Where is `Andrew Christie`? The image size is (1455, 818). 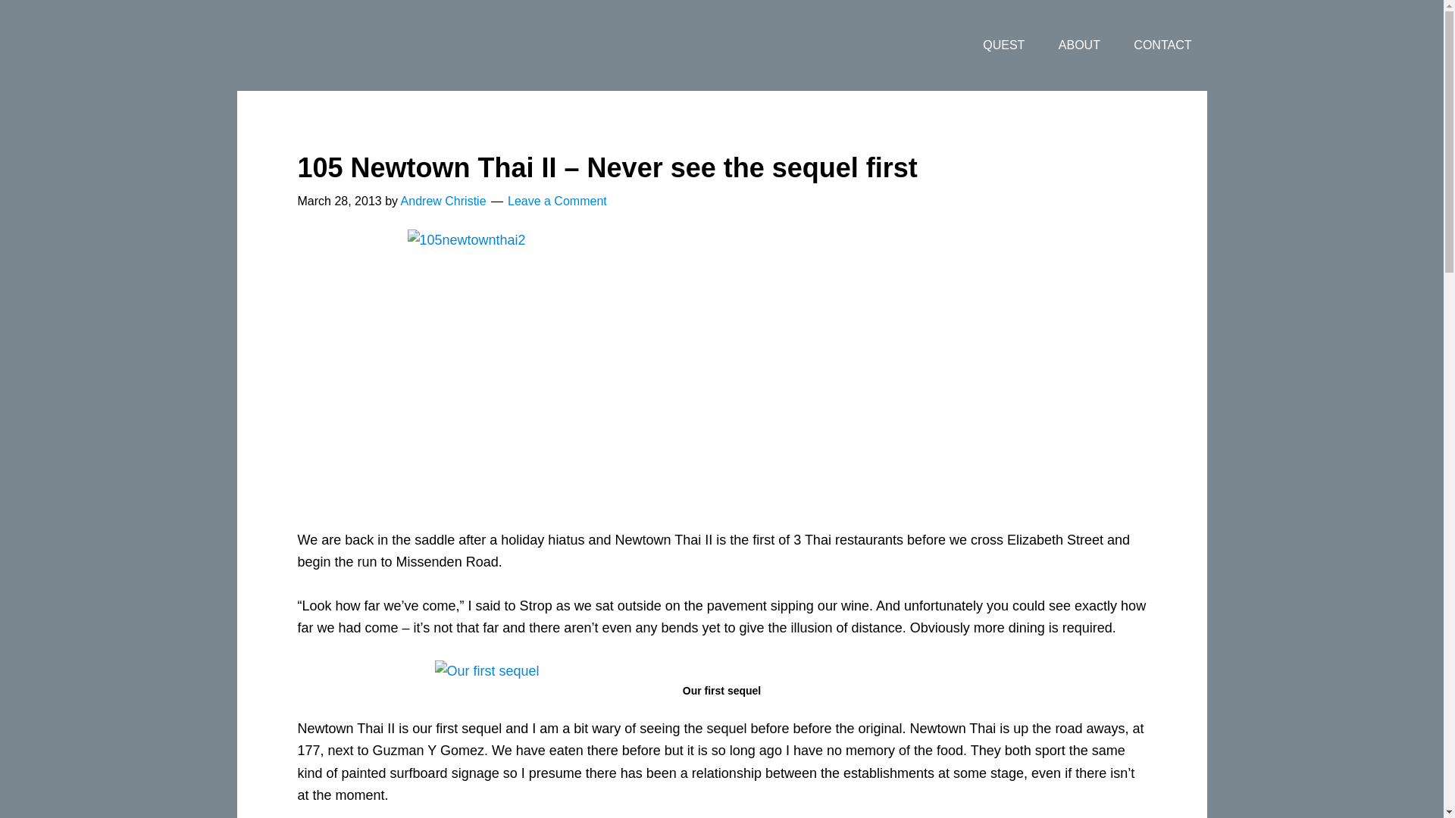
Andrew Christie is located at coordinates (443, 201).